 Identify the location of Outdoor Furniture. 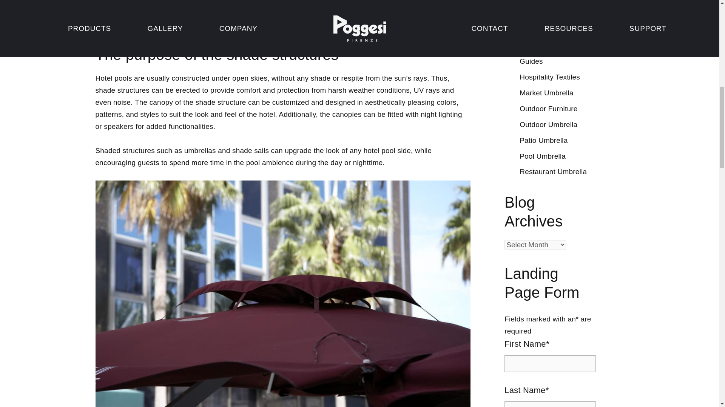
(548, 109).